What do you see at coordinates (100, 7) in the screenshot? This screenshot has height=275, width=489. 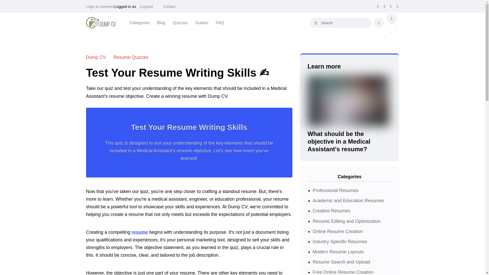 I see `Login to comment` at bounding box center [100, 7].